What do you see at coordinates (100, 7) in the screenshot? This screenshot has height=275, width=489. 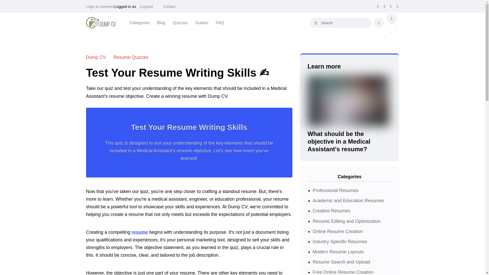 I see `Login to comment` at bounding box center [100, 7].